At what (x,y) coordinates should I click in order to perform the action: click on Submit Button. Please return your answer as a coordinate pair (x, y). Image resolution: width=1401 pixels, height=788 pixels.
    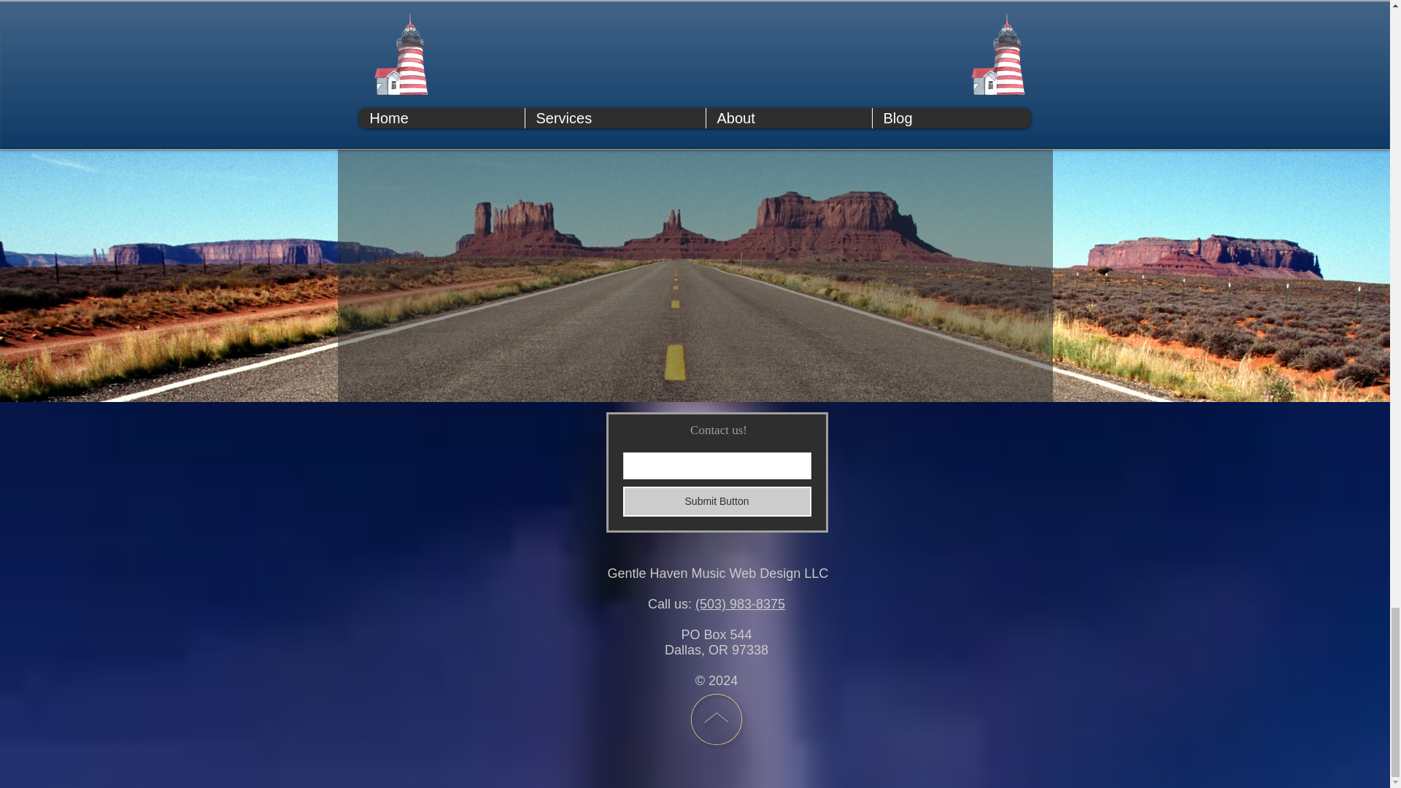
    Looking at the image, I should click on (717, 502).